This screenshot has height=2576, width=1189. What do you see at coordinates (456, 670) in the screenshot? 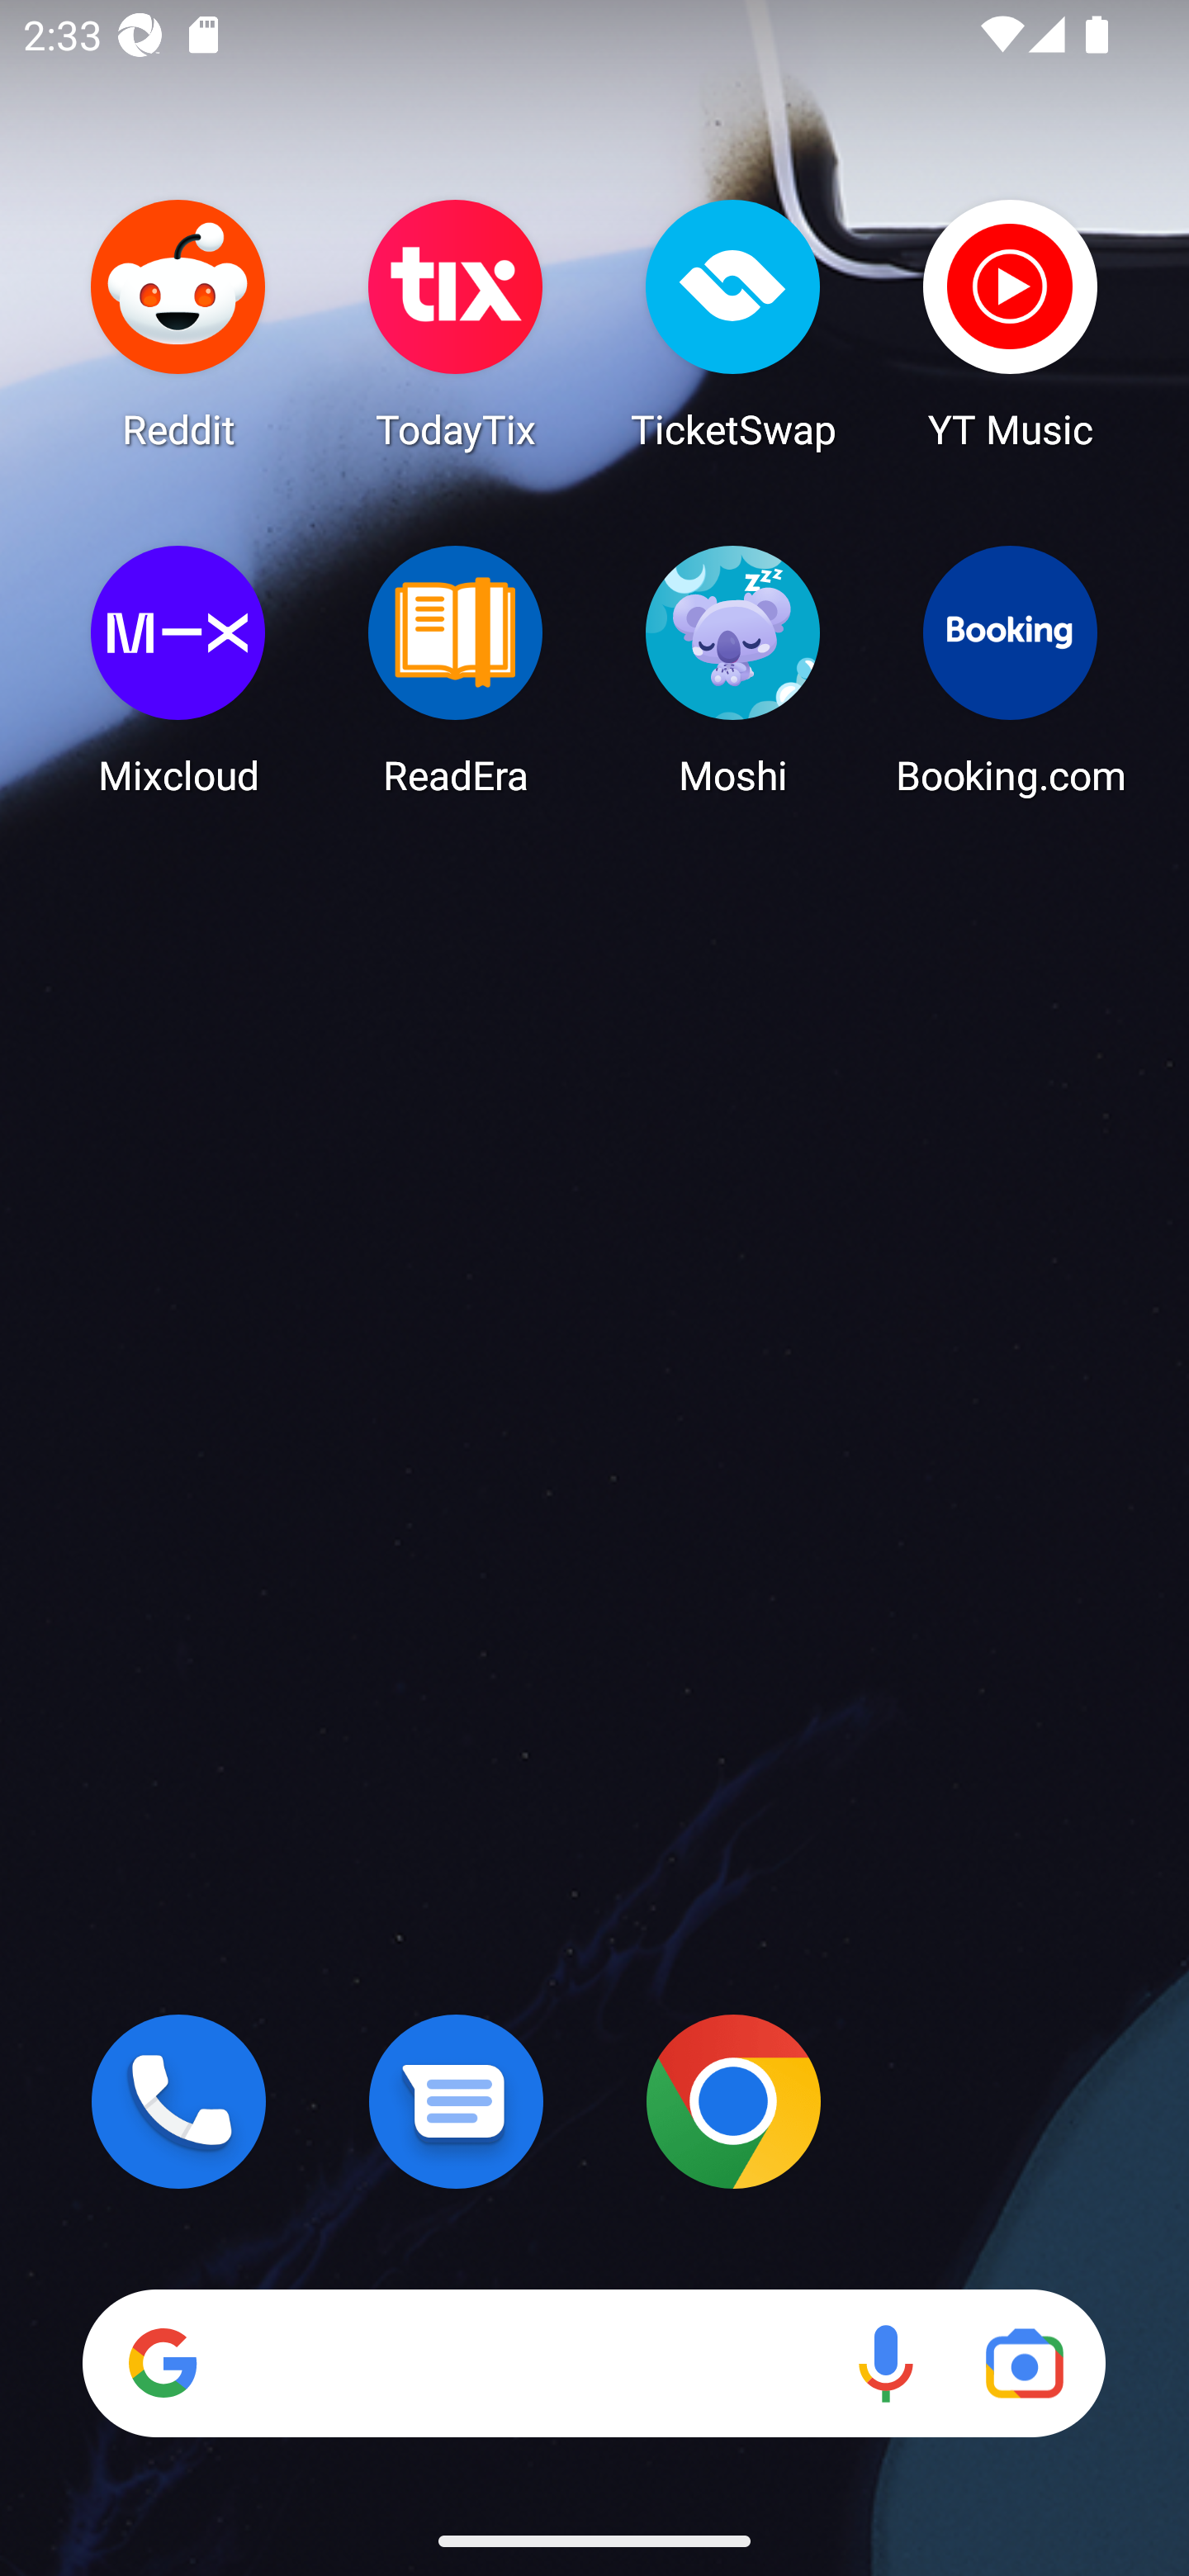
I see `ReadEra` at bounding box center [456, 670].